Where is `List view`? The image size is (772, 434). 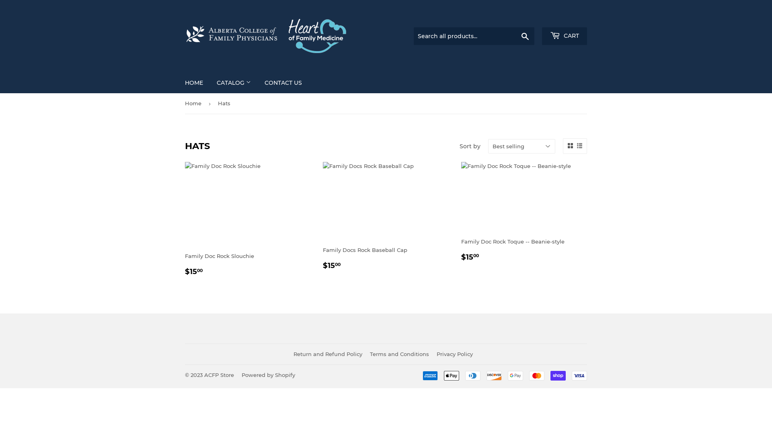 List view is located at coordinates (580, 146).